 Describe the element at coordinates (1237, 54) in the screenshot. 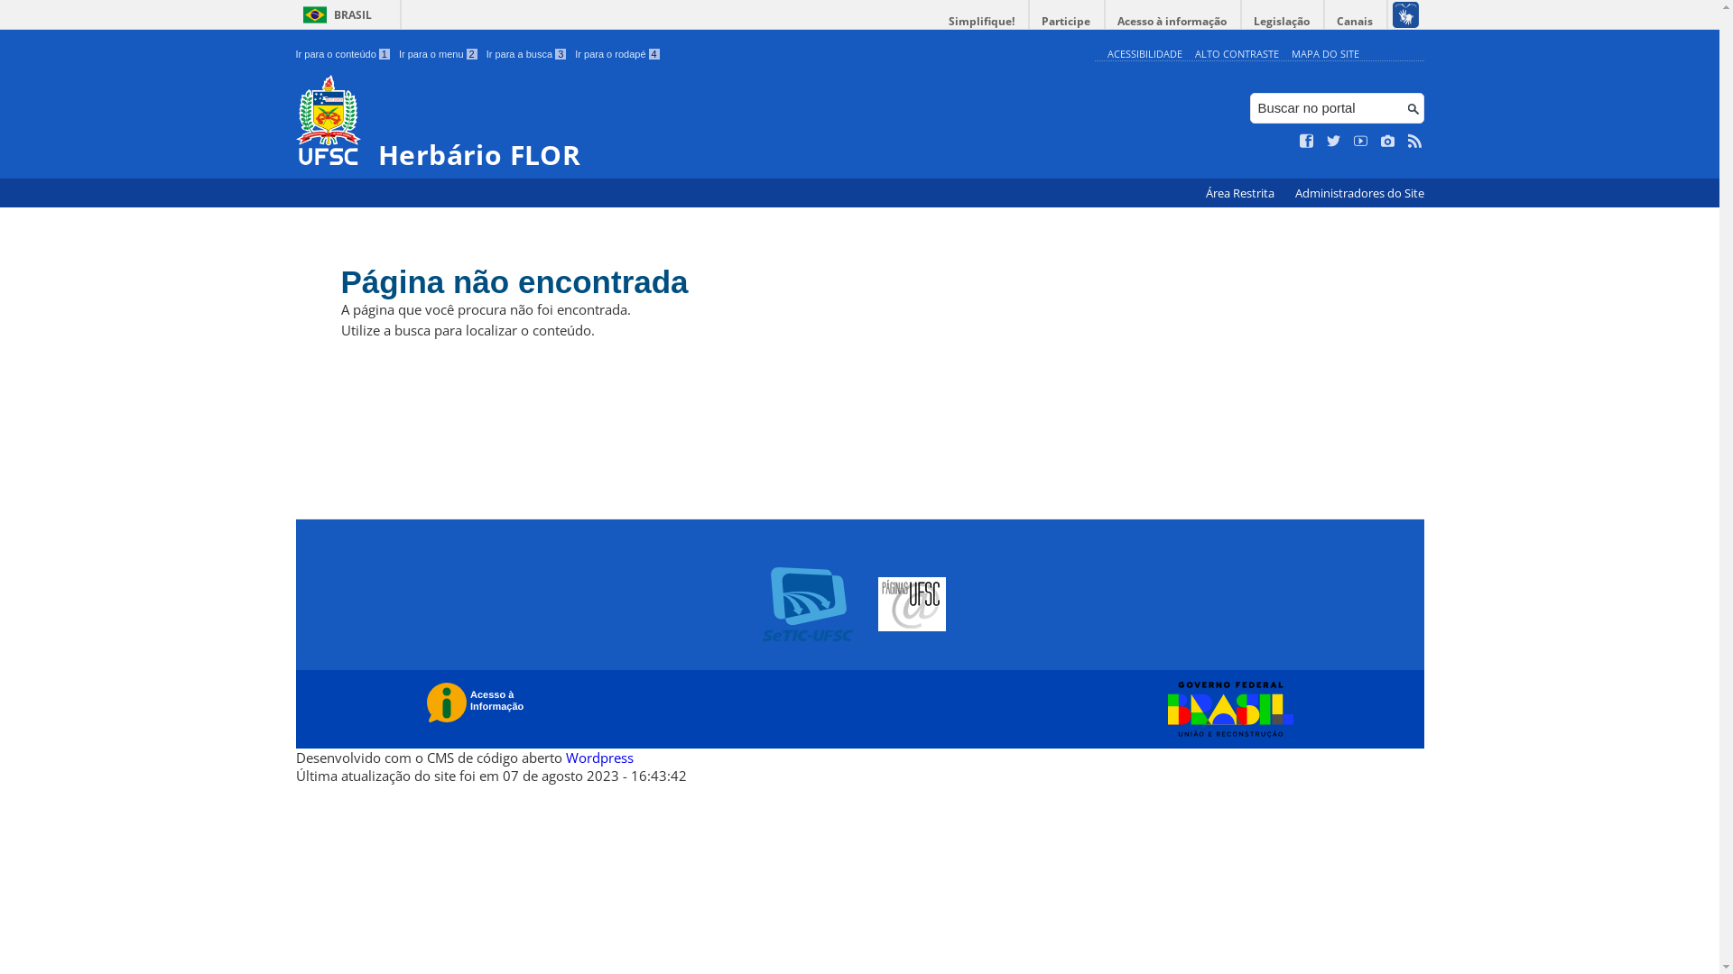

I see `ALTO CONTRASTE` at that location.